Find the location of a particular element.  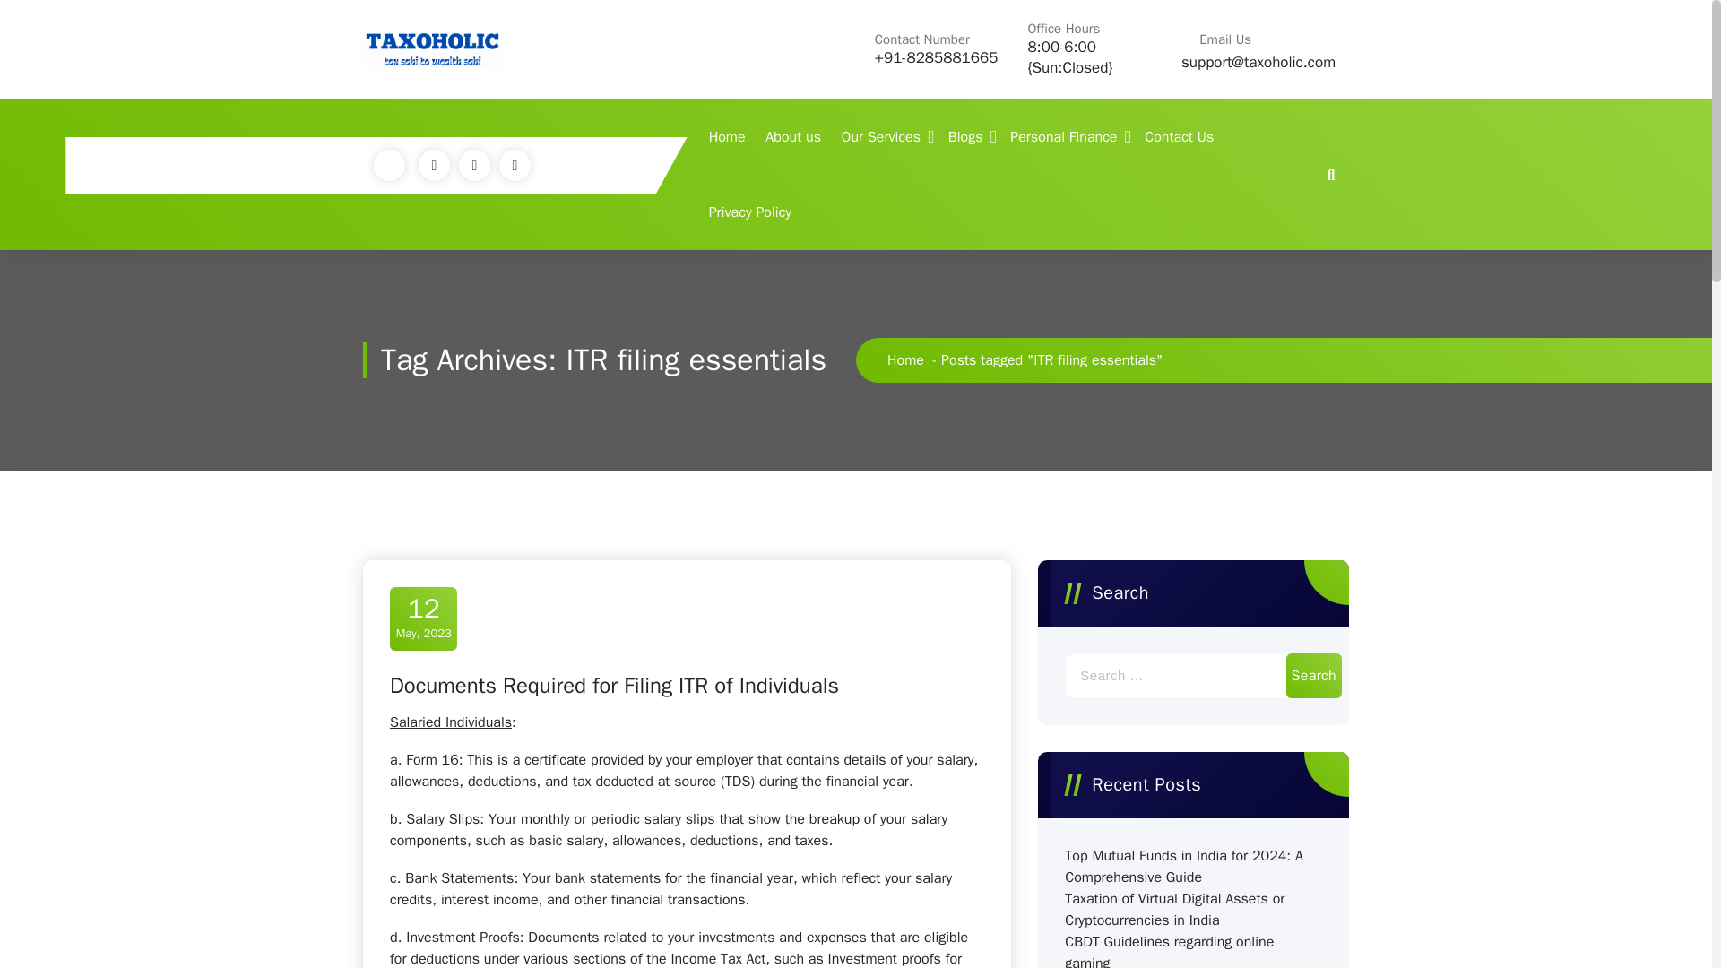

About us is located at coordinates (792, 137).